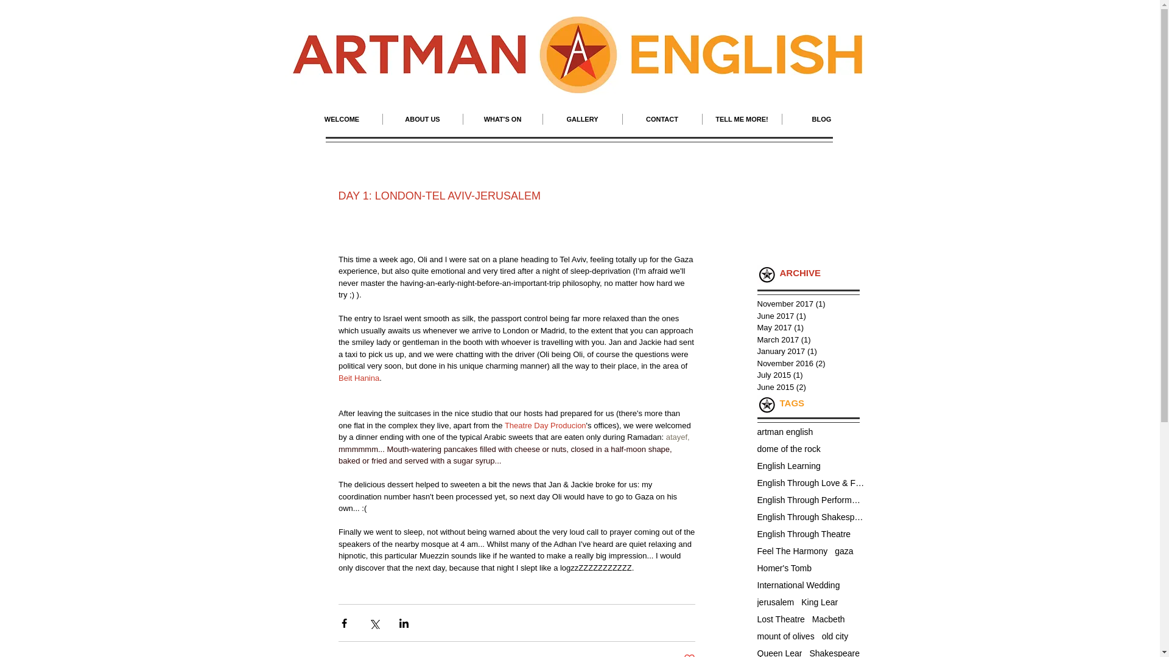 This screenshot has width=1169, height=657. What do you see at coordinates (793, 551) in the screenshot?
I see `Feel The Harmony` at bounding box center [793, 551].